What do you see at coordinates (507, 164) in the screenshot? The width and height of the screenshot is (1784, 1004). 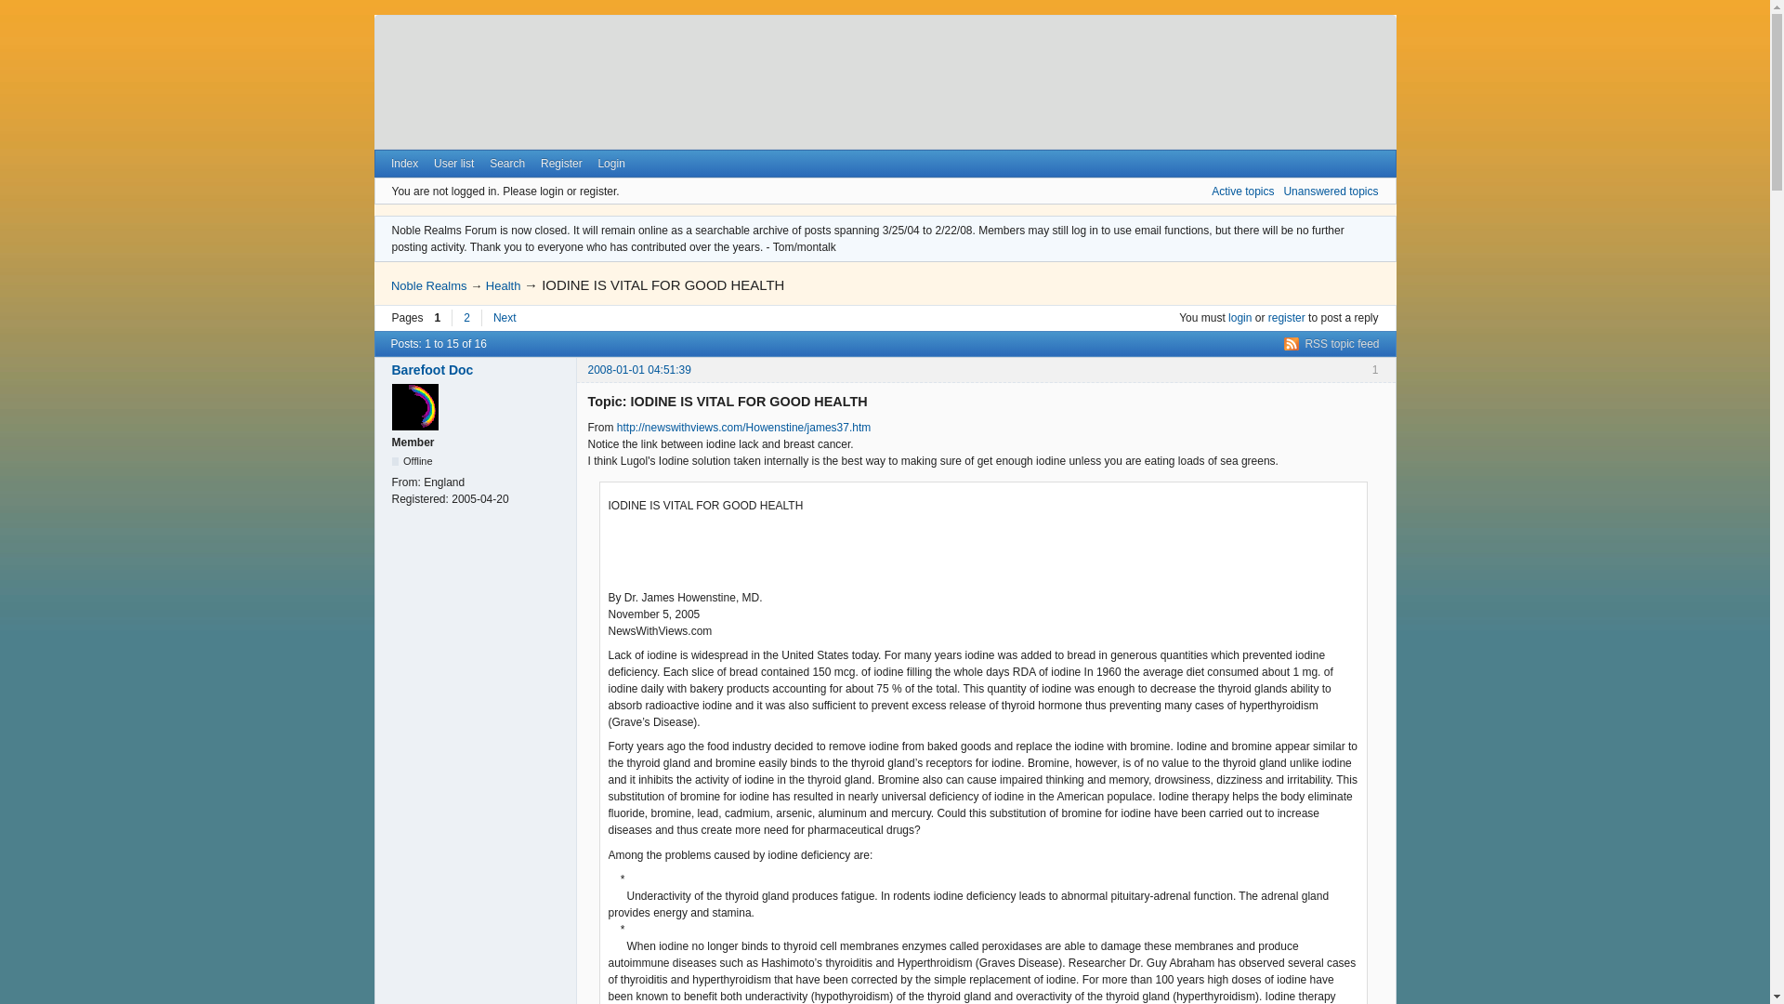 I see `Search` at bounding box center [507, 164].